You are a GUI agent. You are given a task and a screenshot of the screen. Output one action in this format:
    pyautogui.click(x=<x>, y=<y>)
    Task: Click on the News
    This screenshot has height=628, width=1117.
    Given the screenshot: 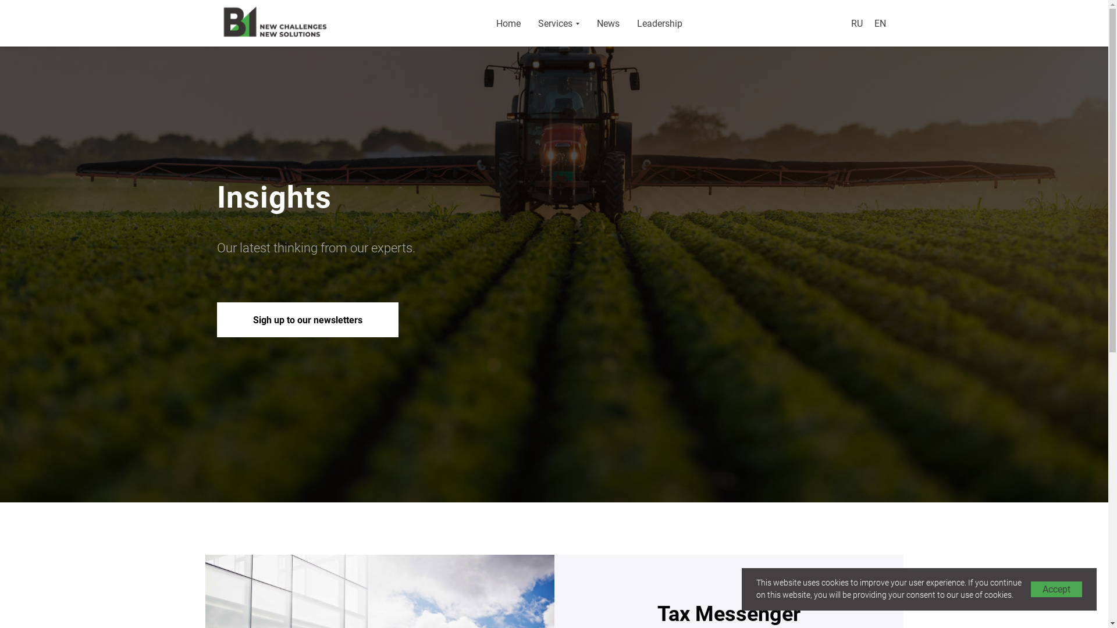 What is the action you would take?
    pyautogui.click(x=609, y=23)
    